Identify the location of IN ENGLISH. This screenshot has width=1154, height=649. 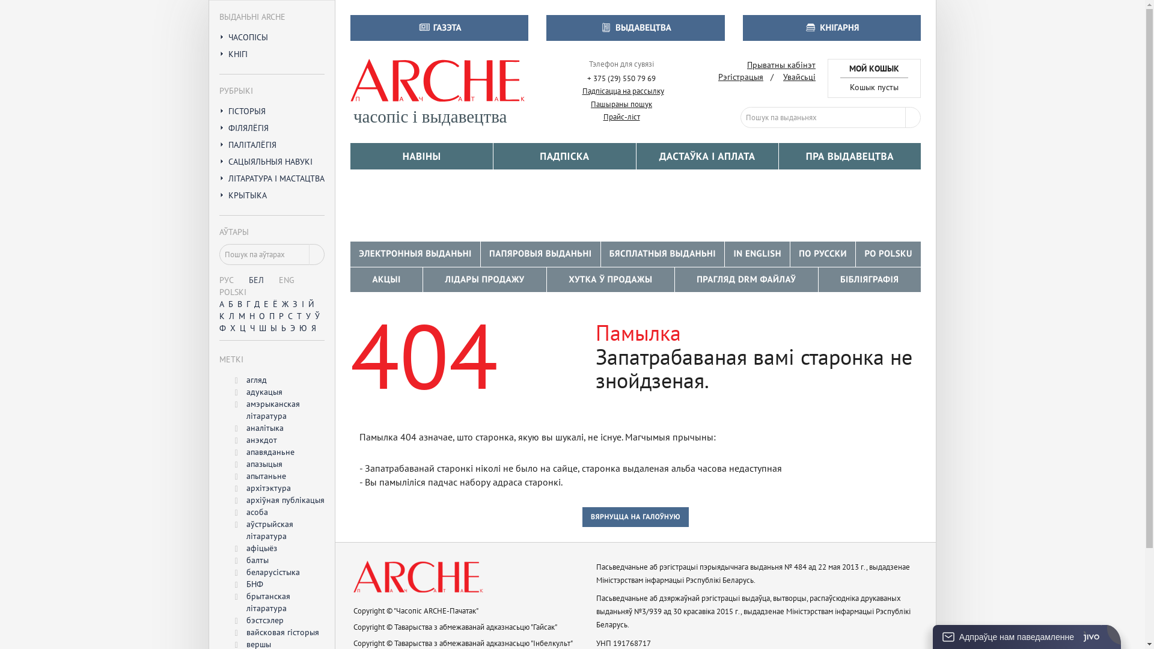
(757, 254).